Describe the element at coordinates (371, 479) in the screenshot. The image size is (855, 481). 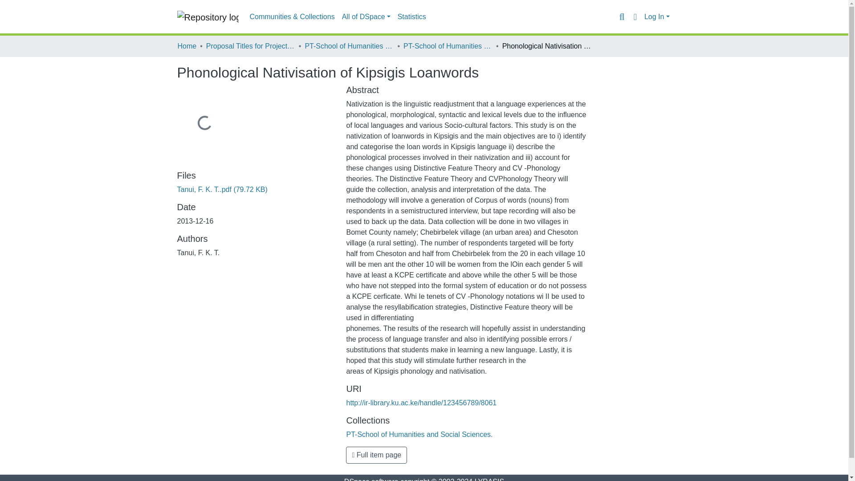
I see `DSpace software` at that location.